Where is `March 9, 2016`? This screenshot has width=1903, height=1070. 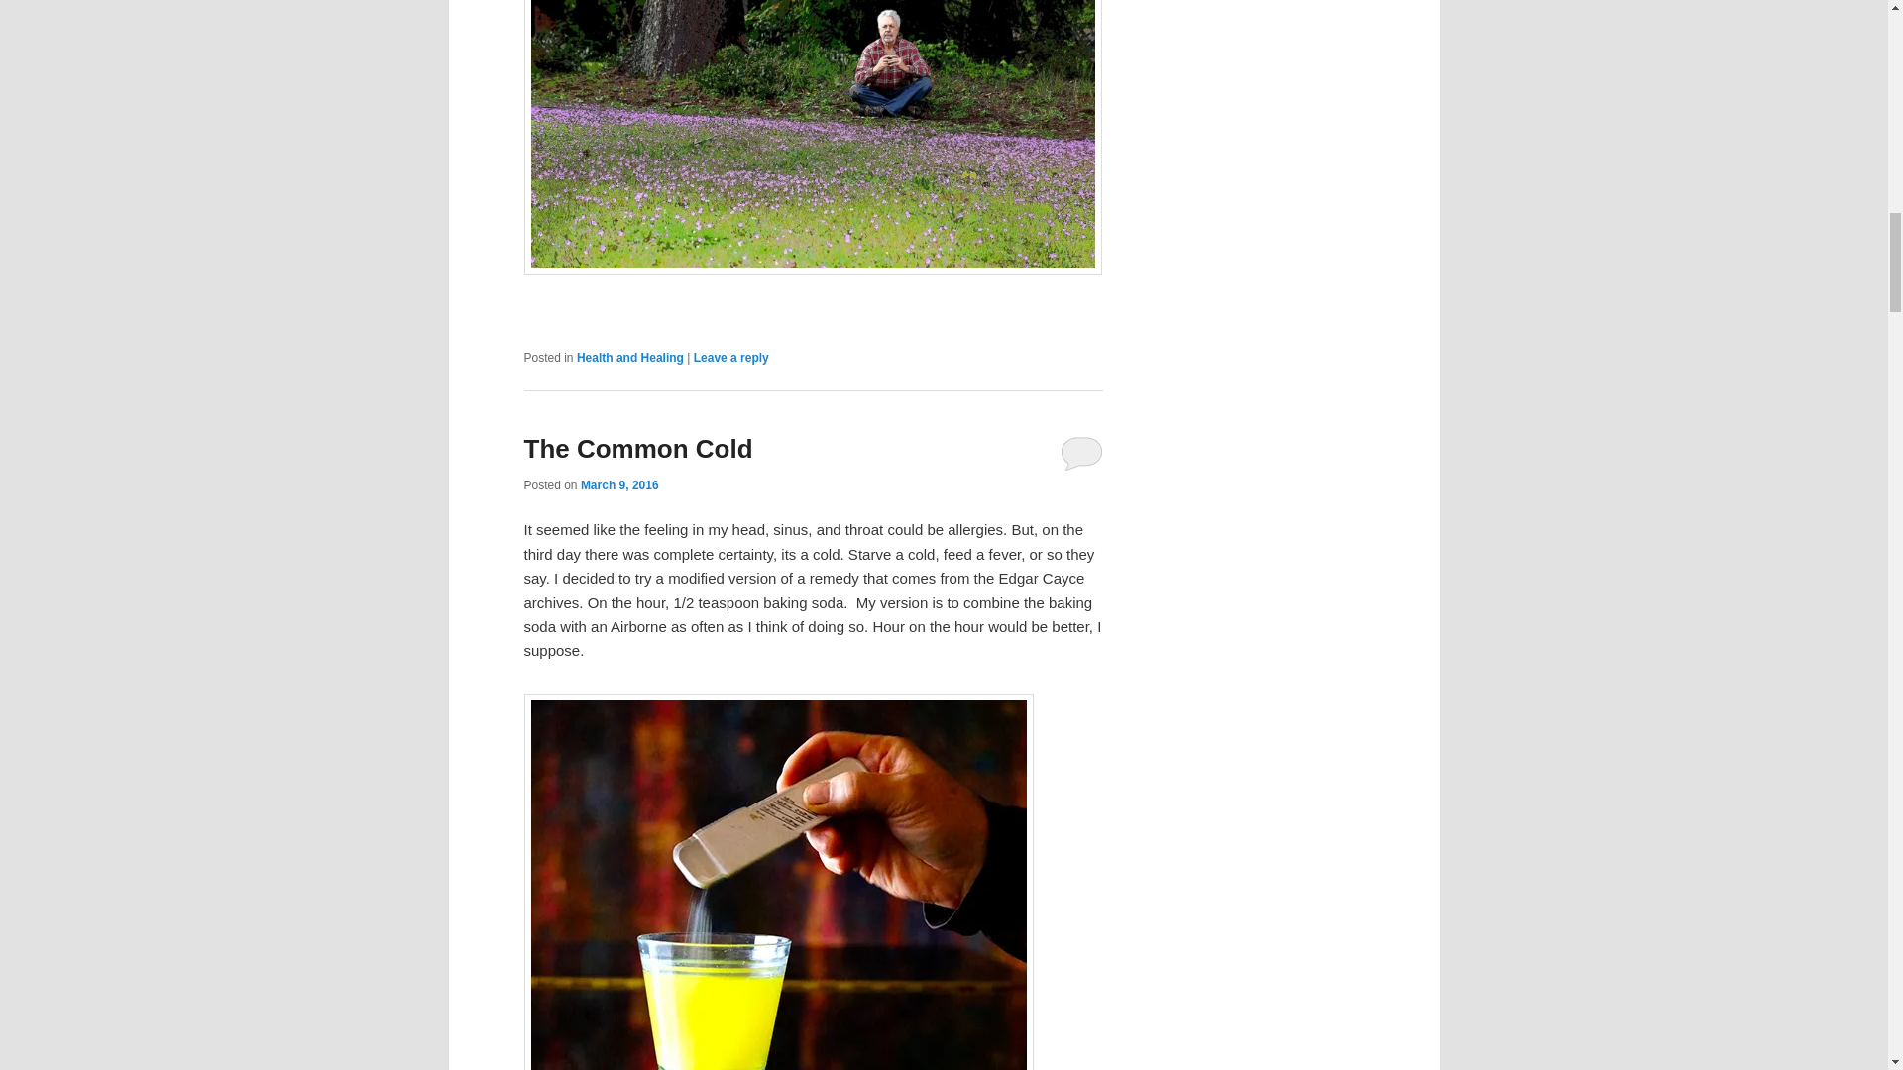
March 9, 2016 is located at coordinates (618, 484).